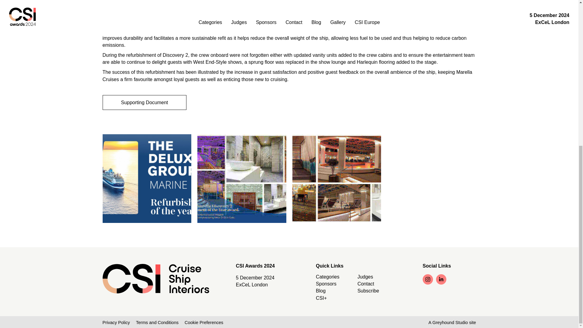 The height and width of the screenshot is (328, 583). Describe the element at coordinates (366, 284) in the screenshot. I see `Contact` at that location.